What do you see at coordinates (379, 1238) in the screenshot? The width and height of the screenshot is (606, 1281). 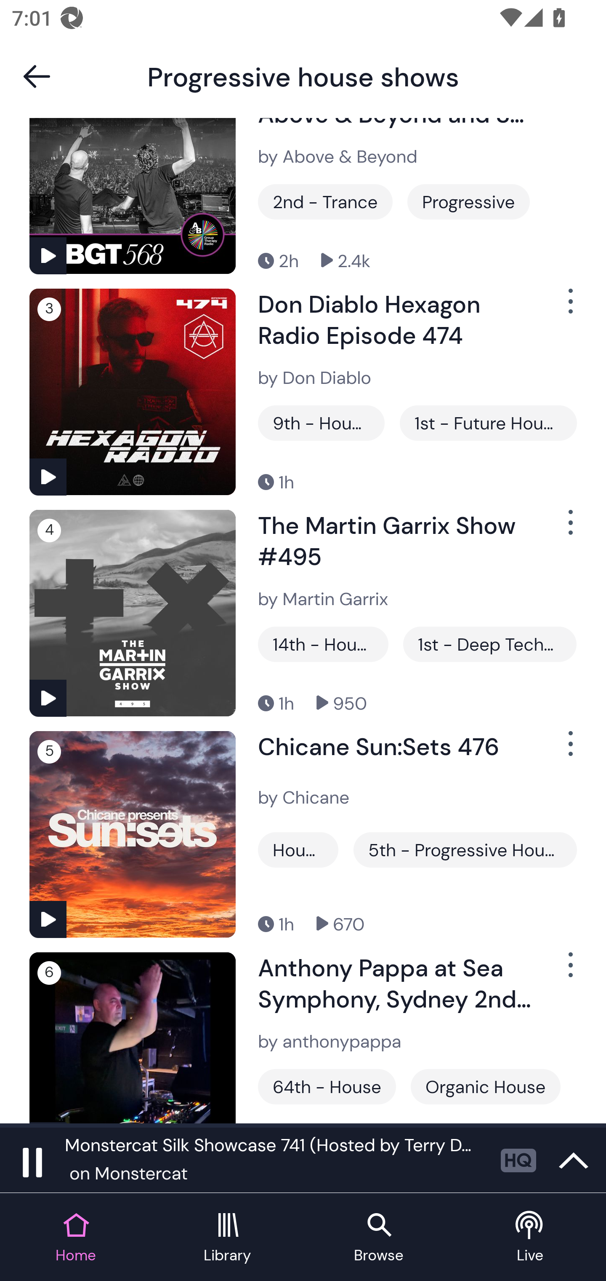 I see `Browse tab Browse` at bounding box center [379, 1238].